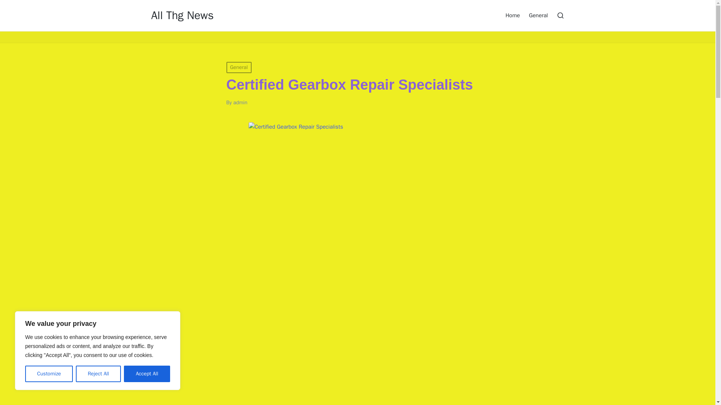 This screenshot has width=721, height=405. Describe the element at coordinates (98, 374) in the screenshot. I see `Reject All` at that location.